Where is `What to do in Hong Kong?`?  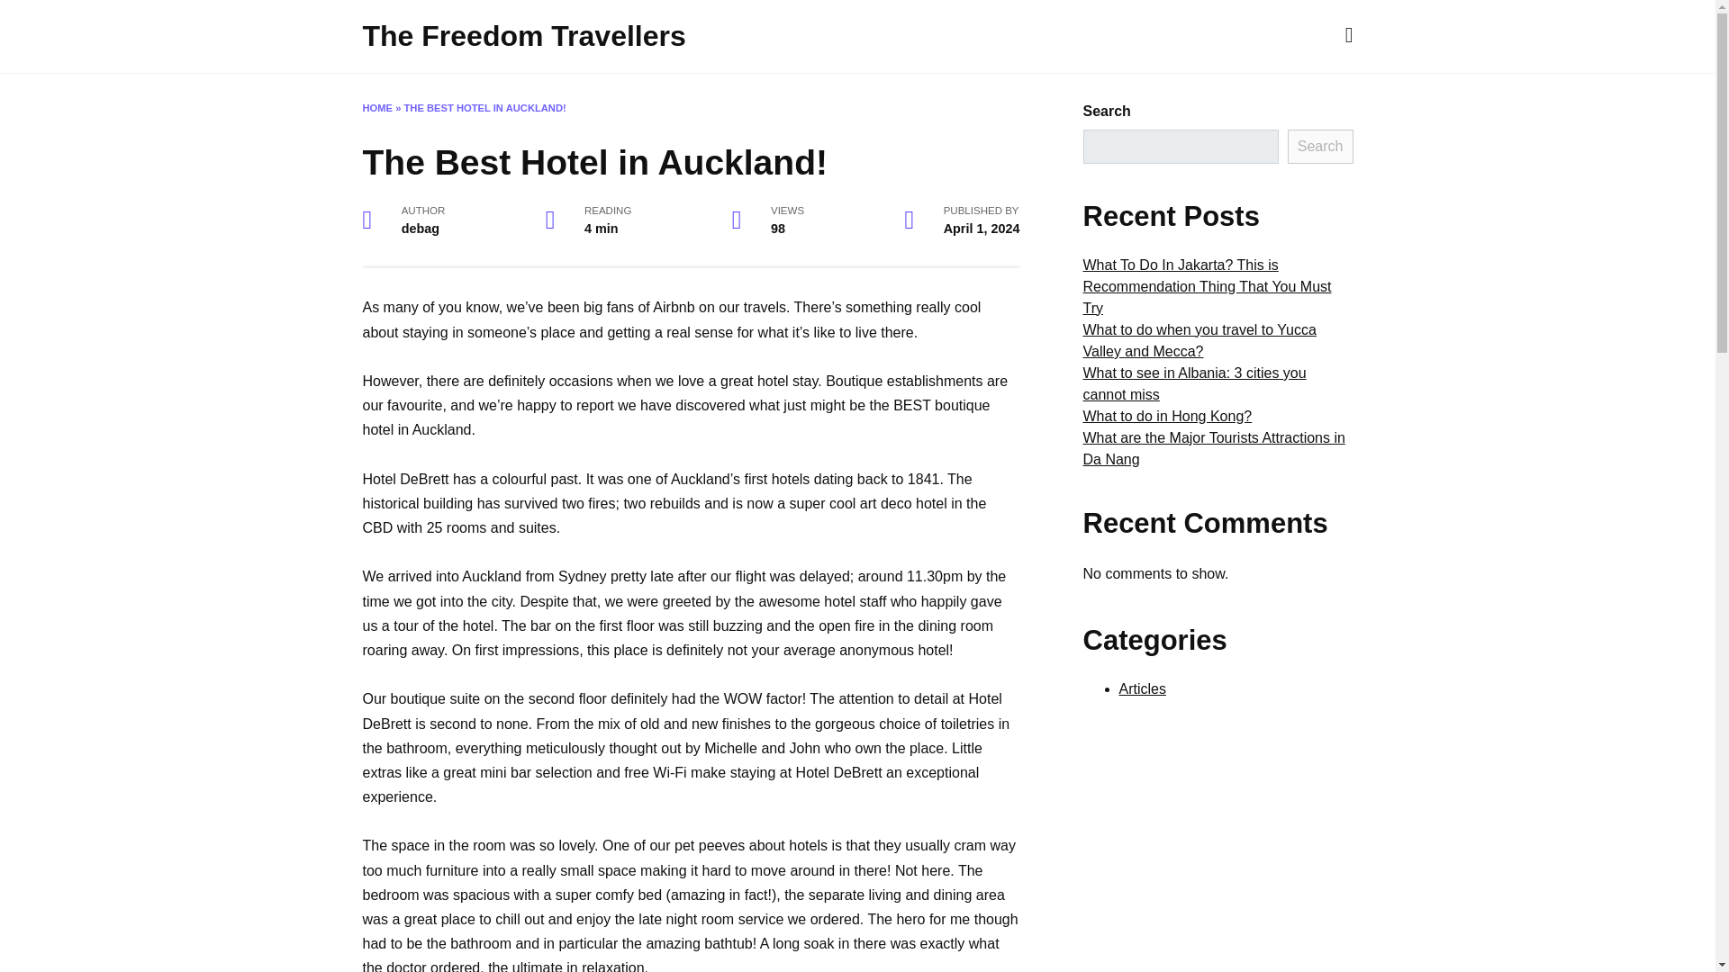
What to do in Hong Kong? is located at coordinates (1167, 416).